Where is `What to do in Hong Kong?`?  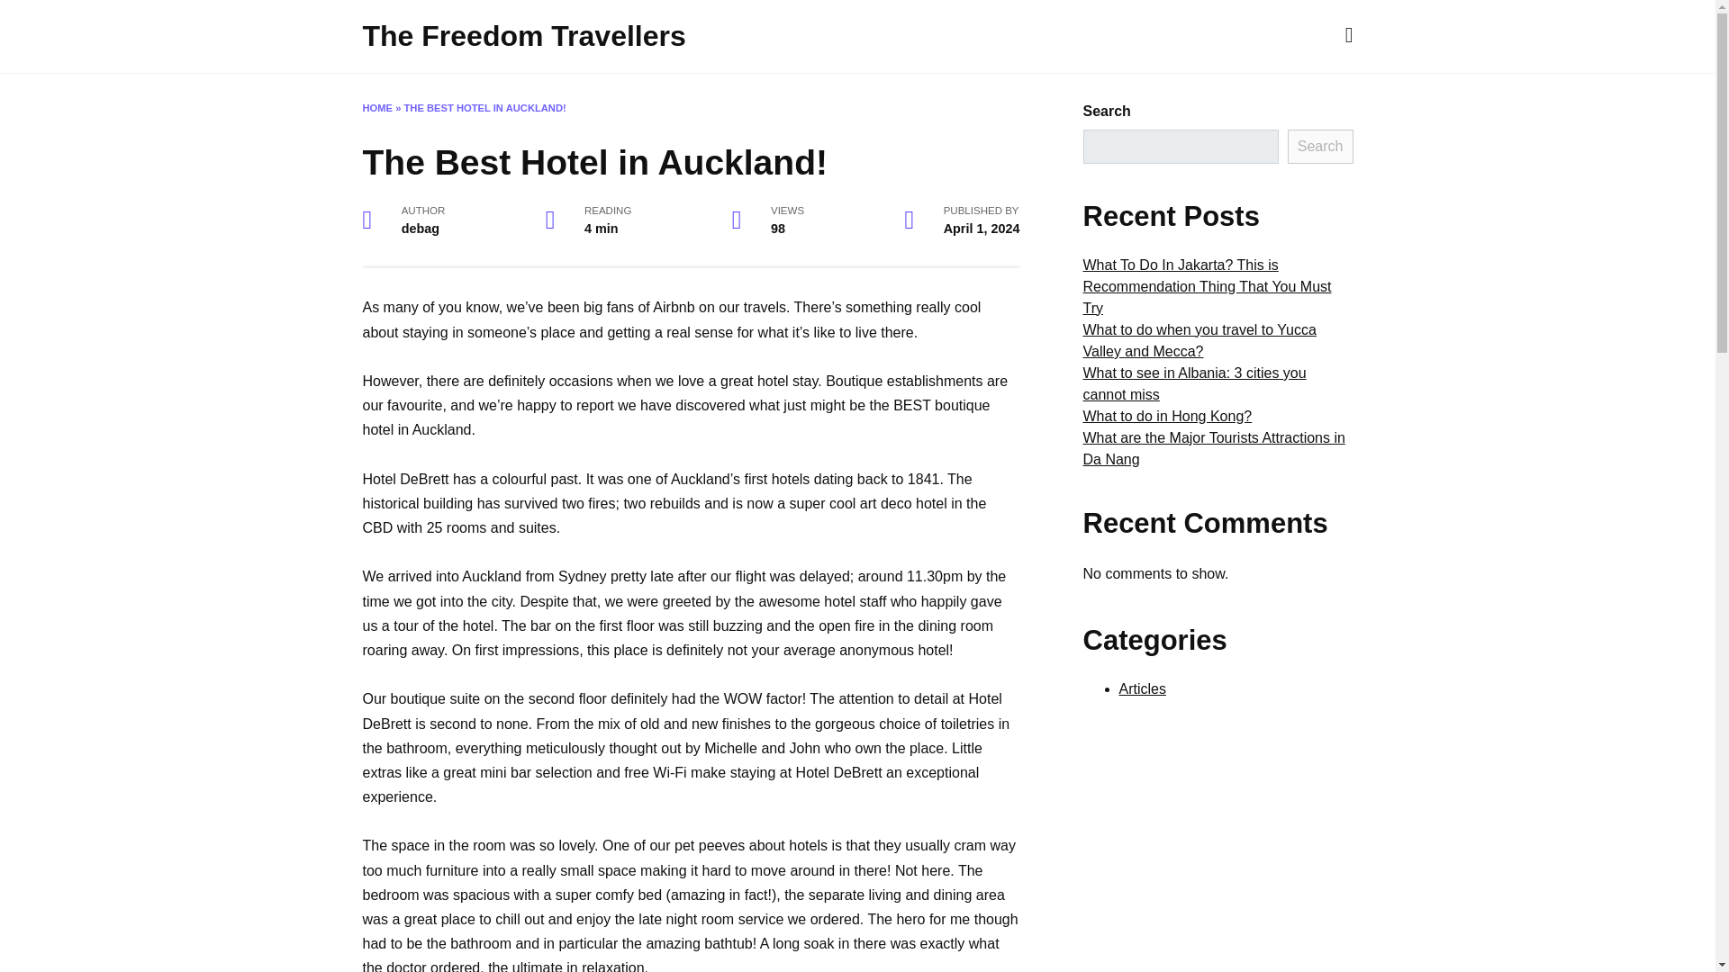
What to do in Hong Kong? is located at coordinates (1167, 416).